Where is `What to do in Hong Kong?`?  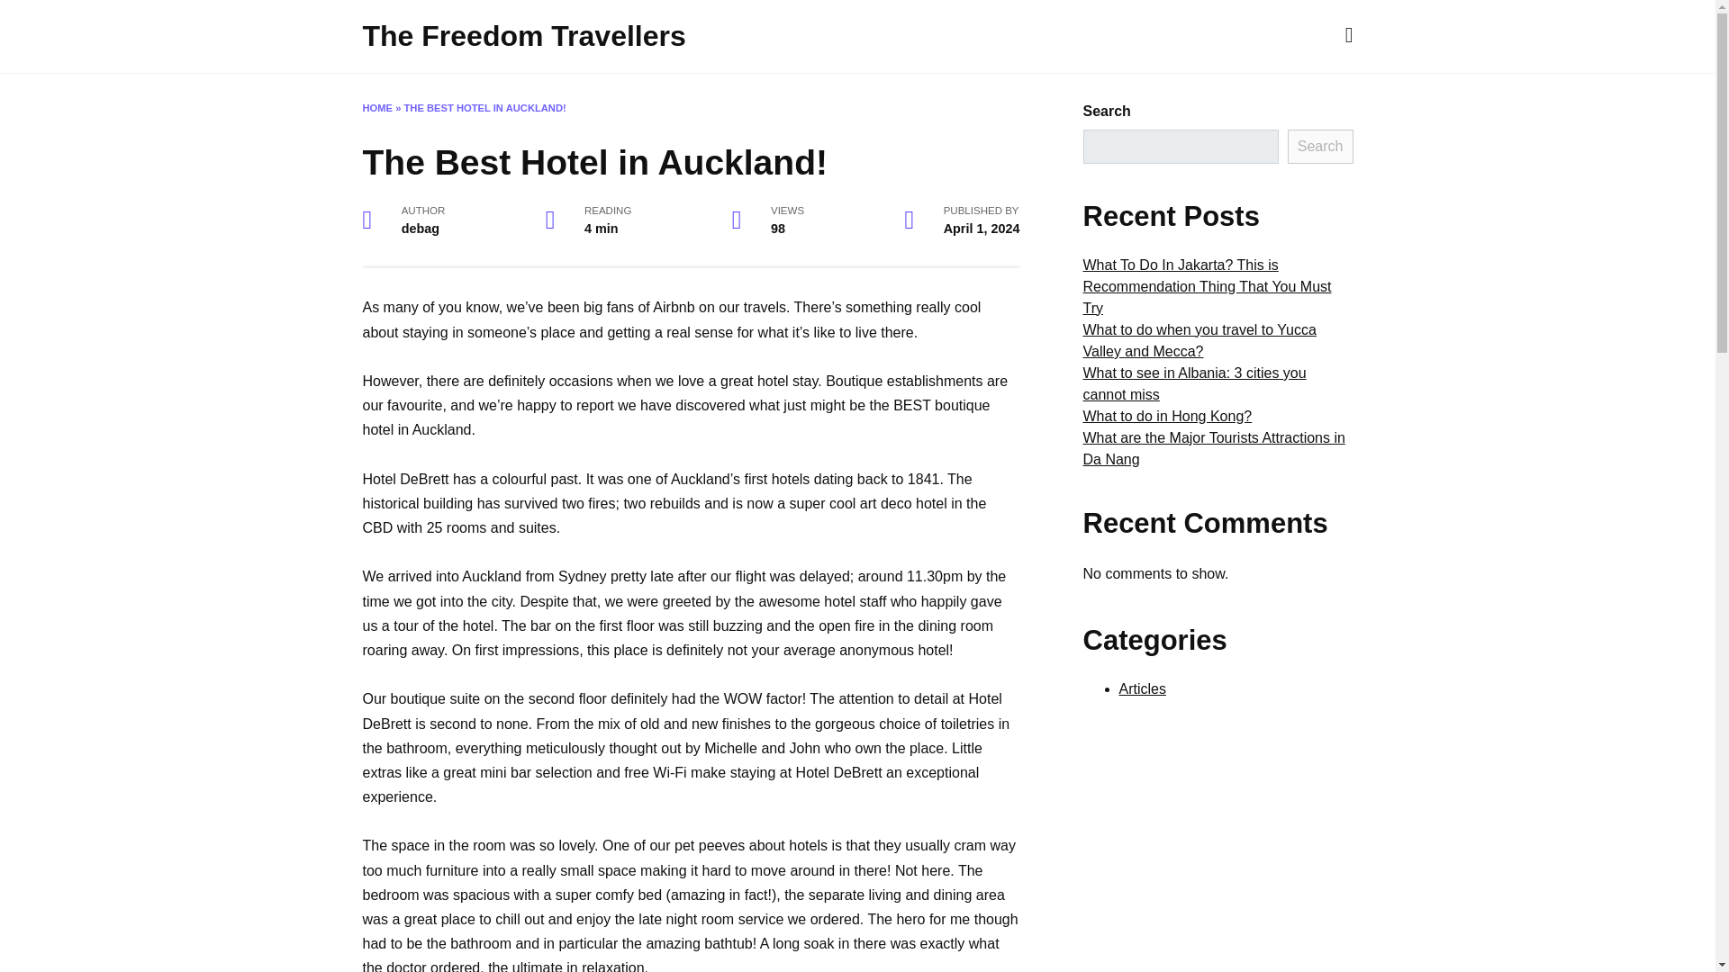
What to do in Hong Kong? is located at coordinates (1167, 416).